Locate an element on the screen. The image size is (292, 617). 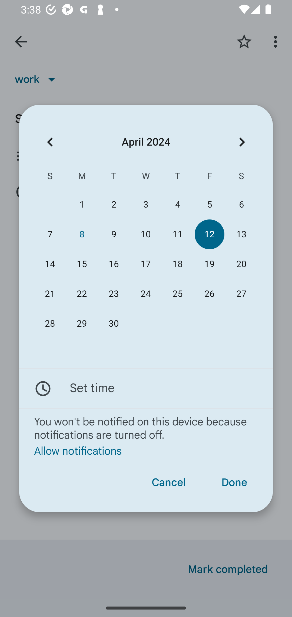
11 11 April 2024 is located at coordinates (178, 234).